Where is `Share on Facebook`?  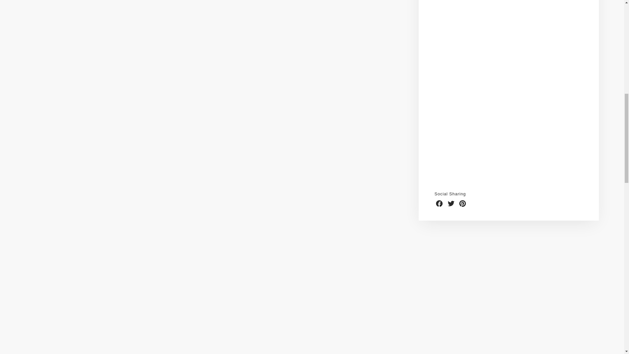 Share on Facebook is located at coordinates (439, 203).